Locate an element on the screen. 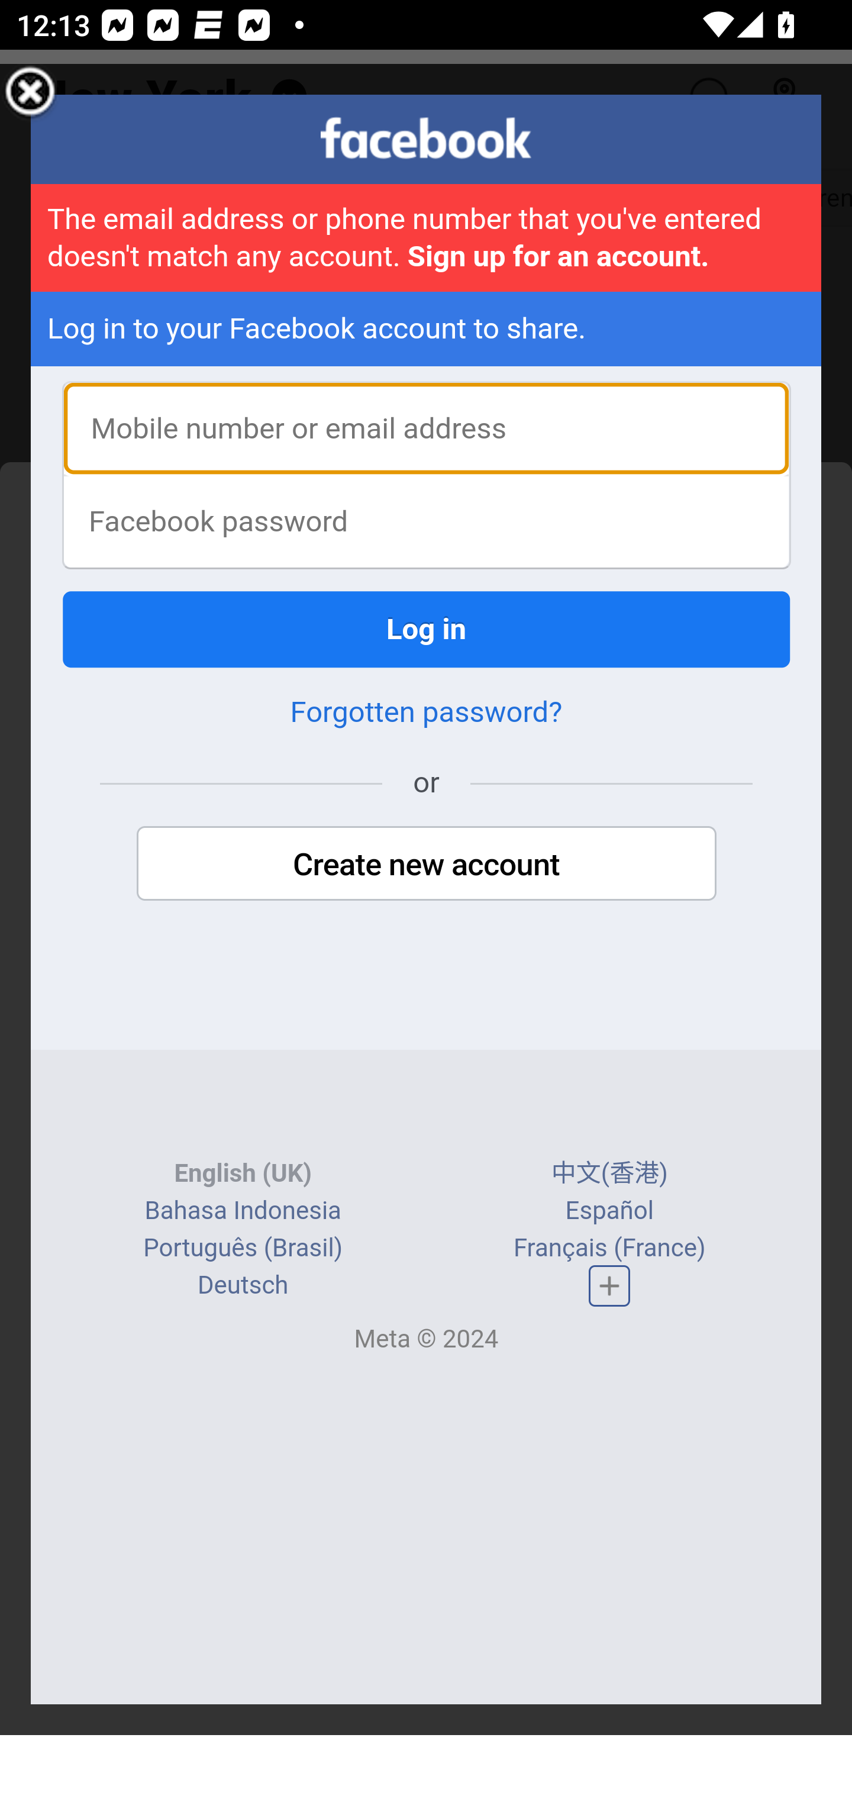 The image size is (852, 1799). Log in is located at coordinates (427, 631).